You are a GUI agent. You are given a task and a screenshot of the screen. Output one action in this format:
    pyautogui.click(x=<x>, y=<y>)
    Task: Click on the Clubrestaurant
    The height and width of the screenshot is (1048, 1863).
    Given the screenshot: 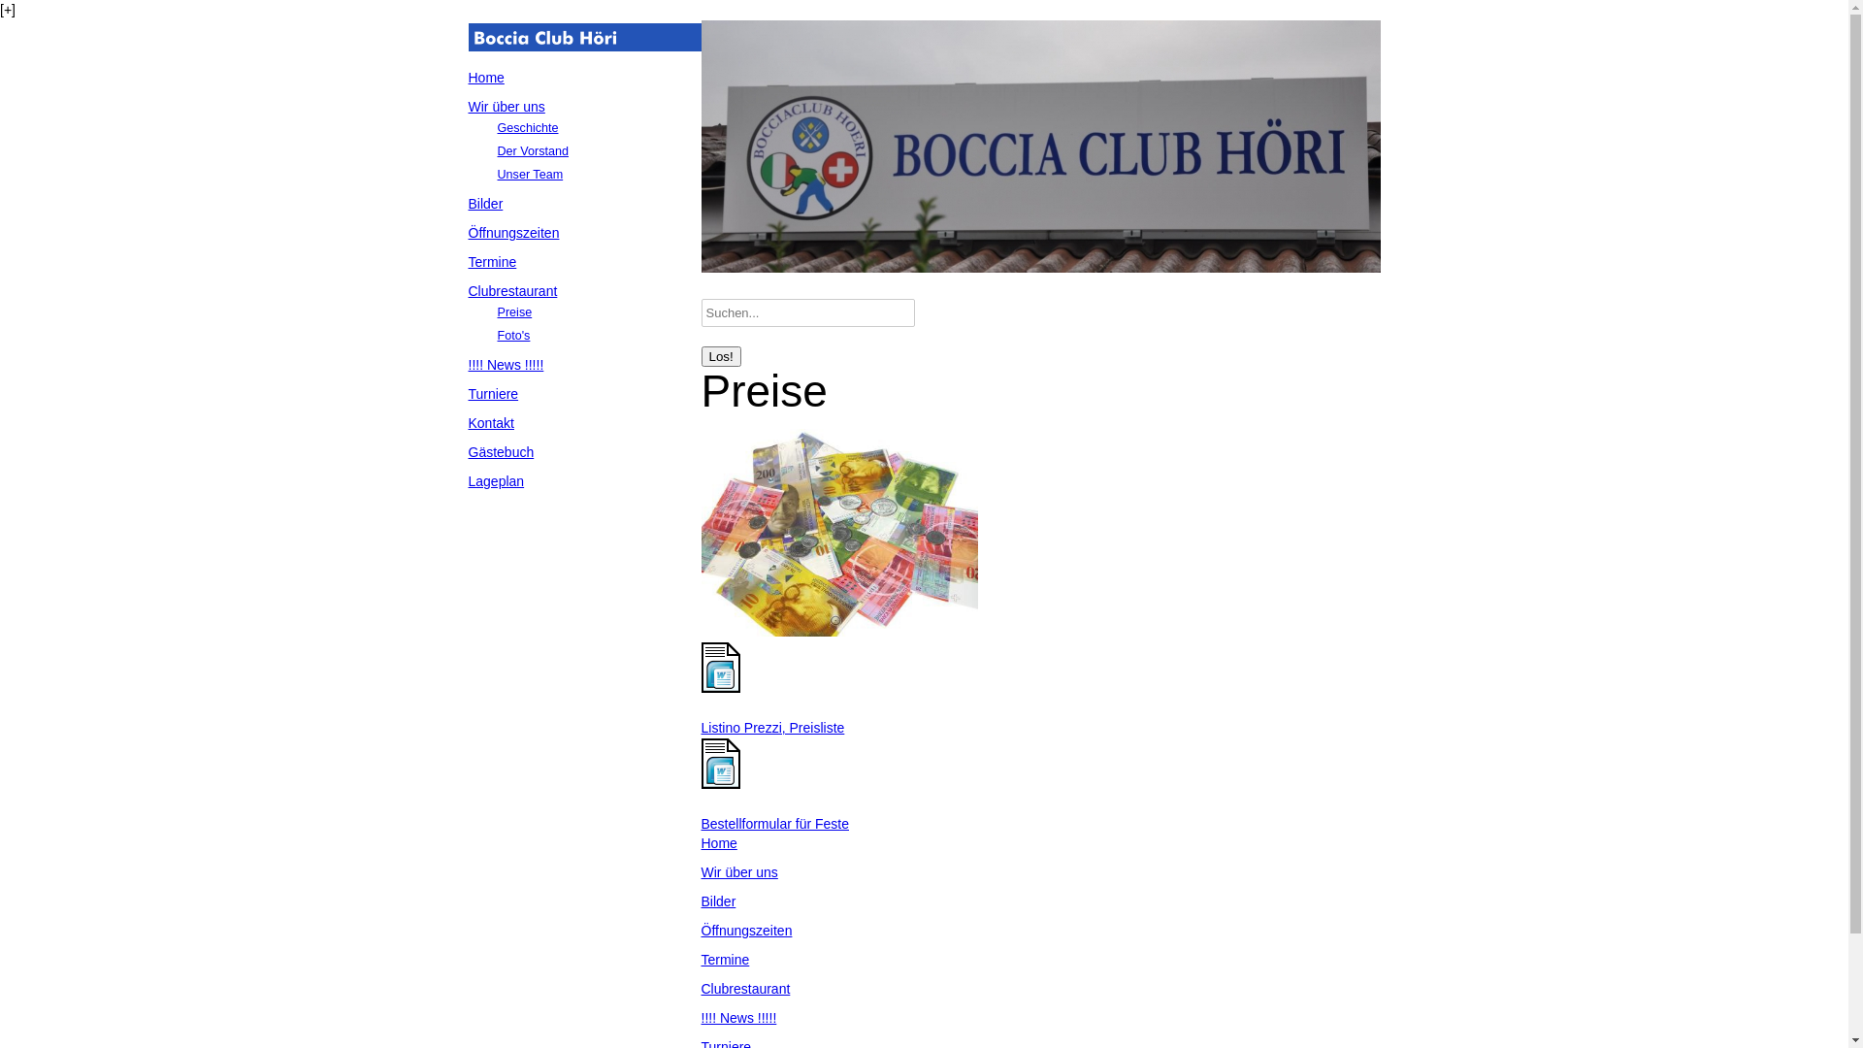 What is the action you would take?
    pyautogui.click(x=745, y=989)
    